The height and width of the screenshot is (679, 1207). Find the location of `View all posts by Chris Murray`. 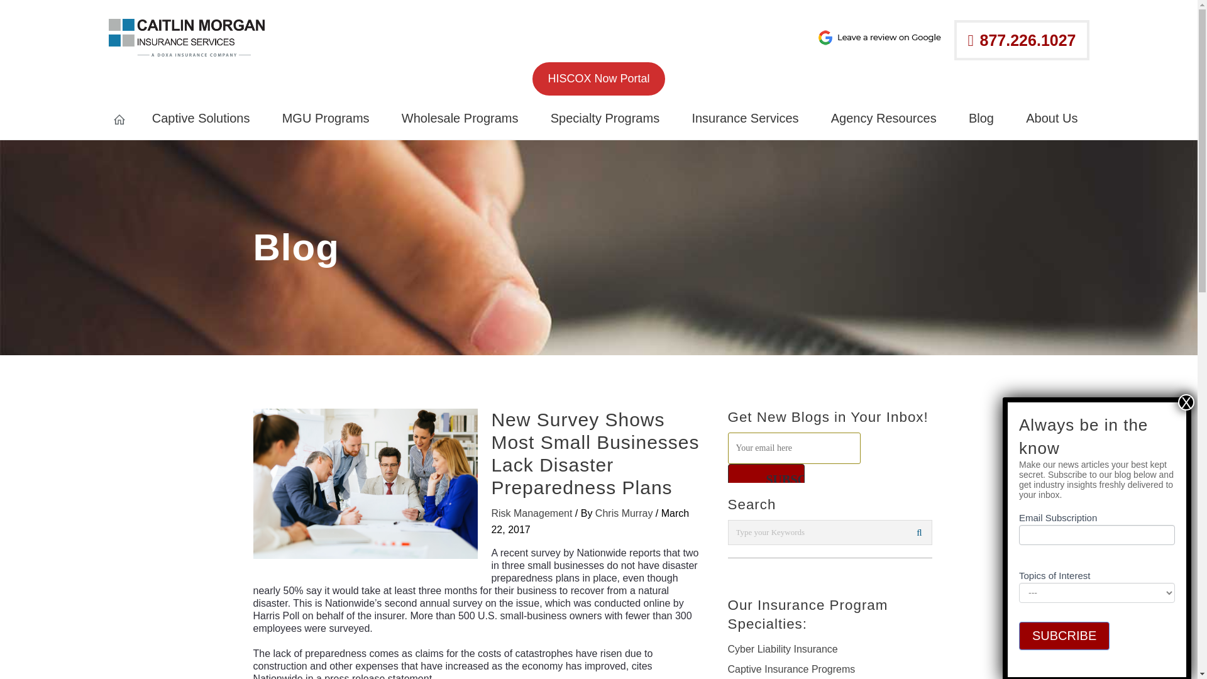

View all posts by Chris Murray is located at coordinates (625, 513).